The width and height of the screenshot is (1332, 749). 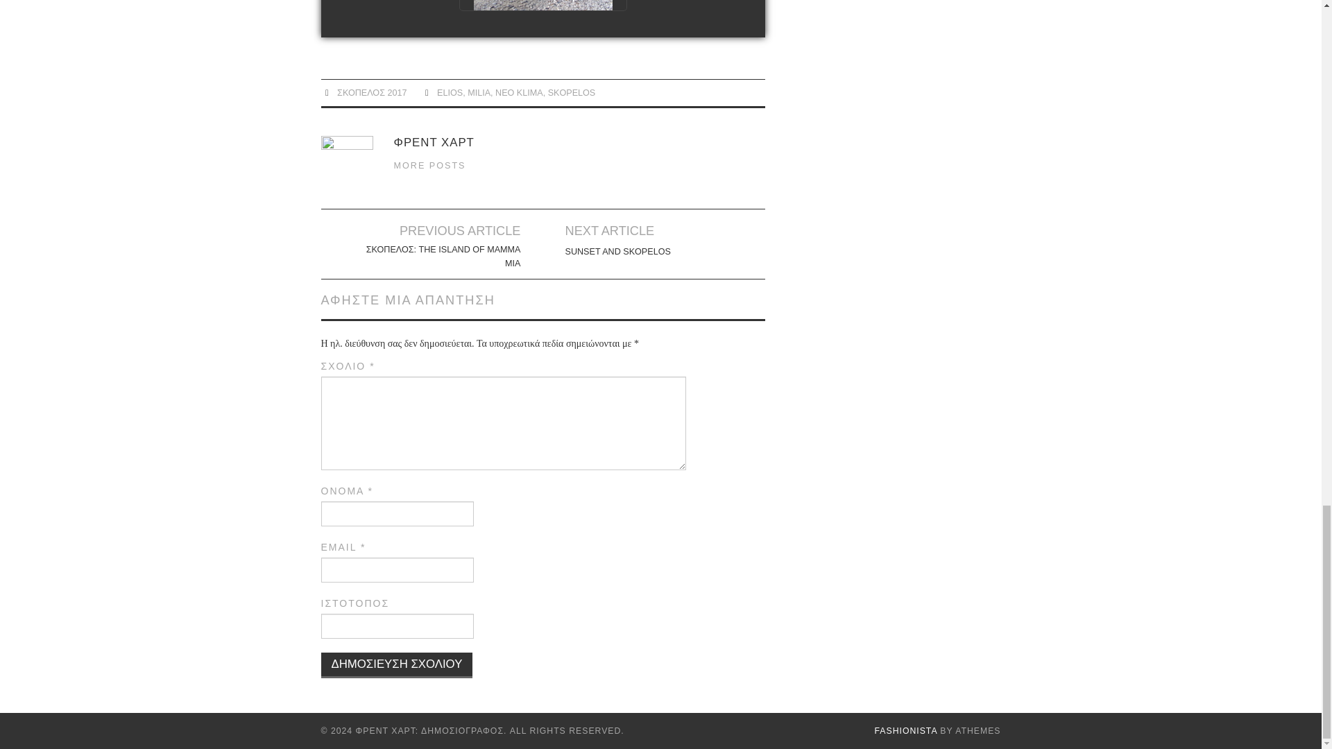 I want to click on FASHIONISTA, so click(x=906, y=730).